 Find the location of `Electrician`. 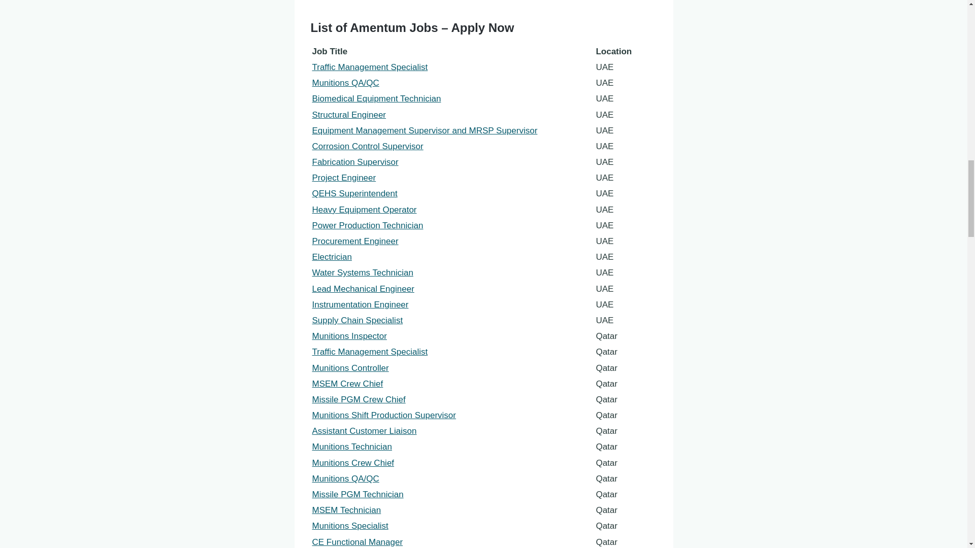

Electrician is located at coordinates (331, 257).